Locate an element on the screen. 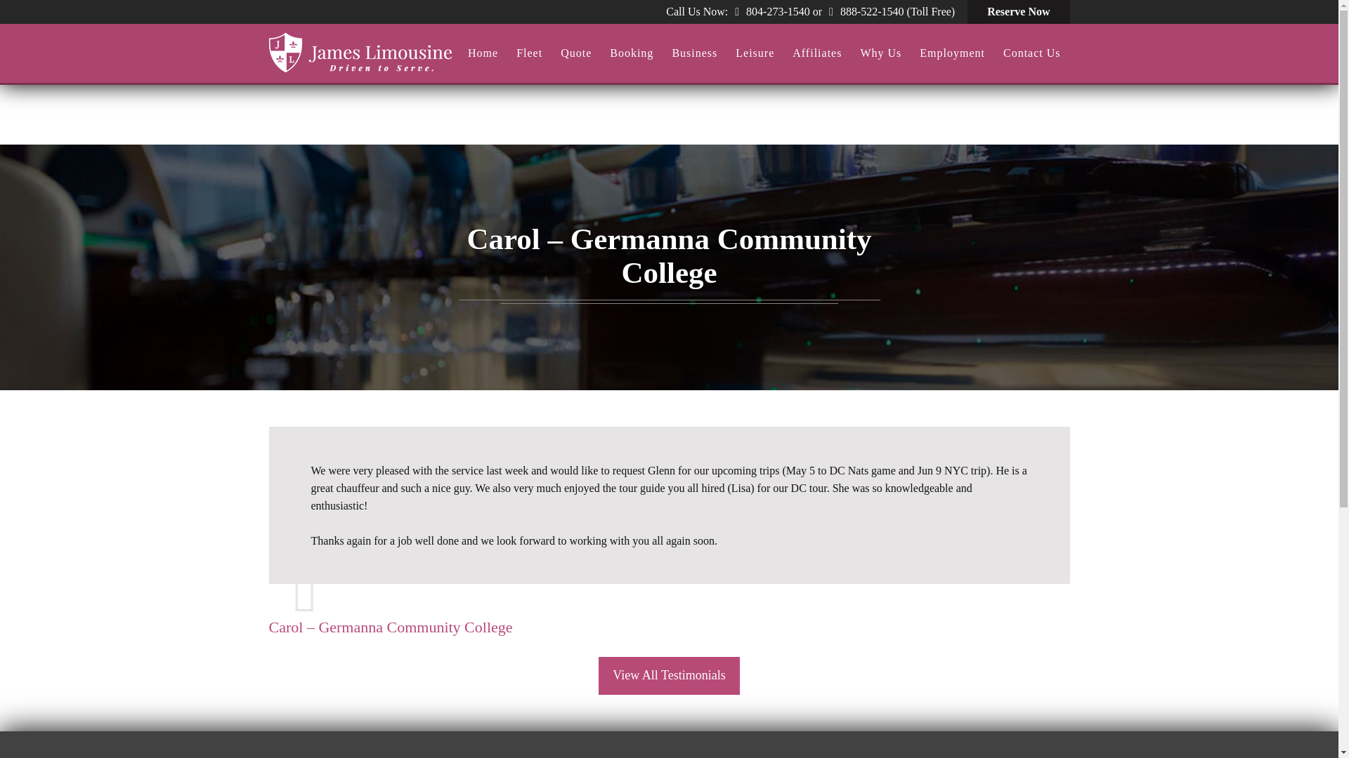 This screenshot has width=1349, height=758. Reserve Now is located at coordinates (1018, 11).